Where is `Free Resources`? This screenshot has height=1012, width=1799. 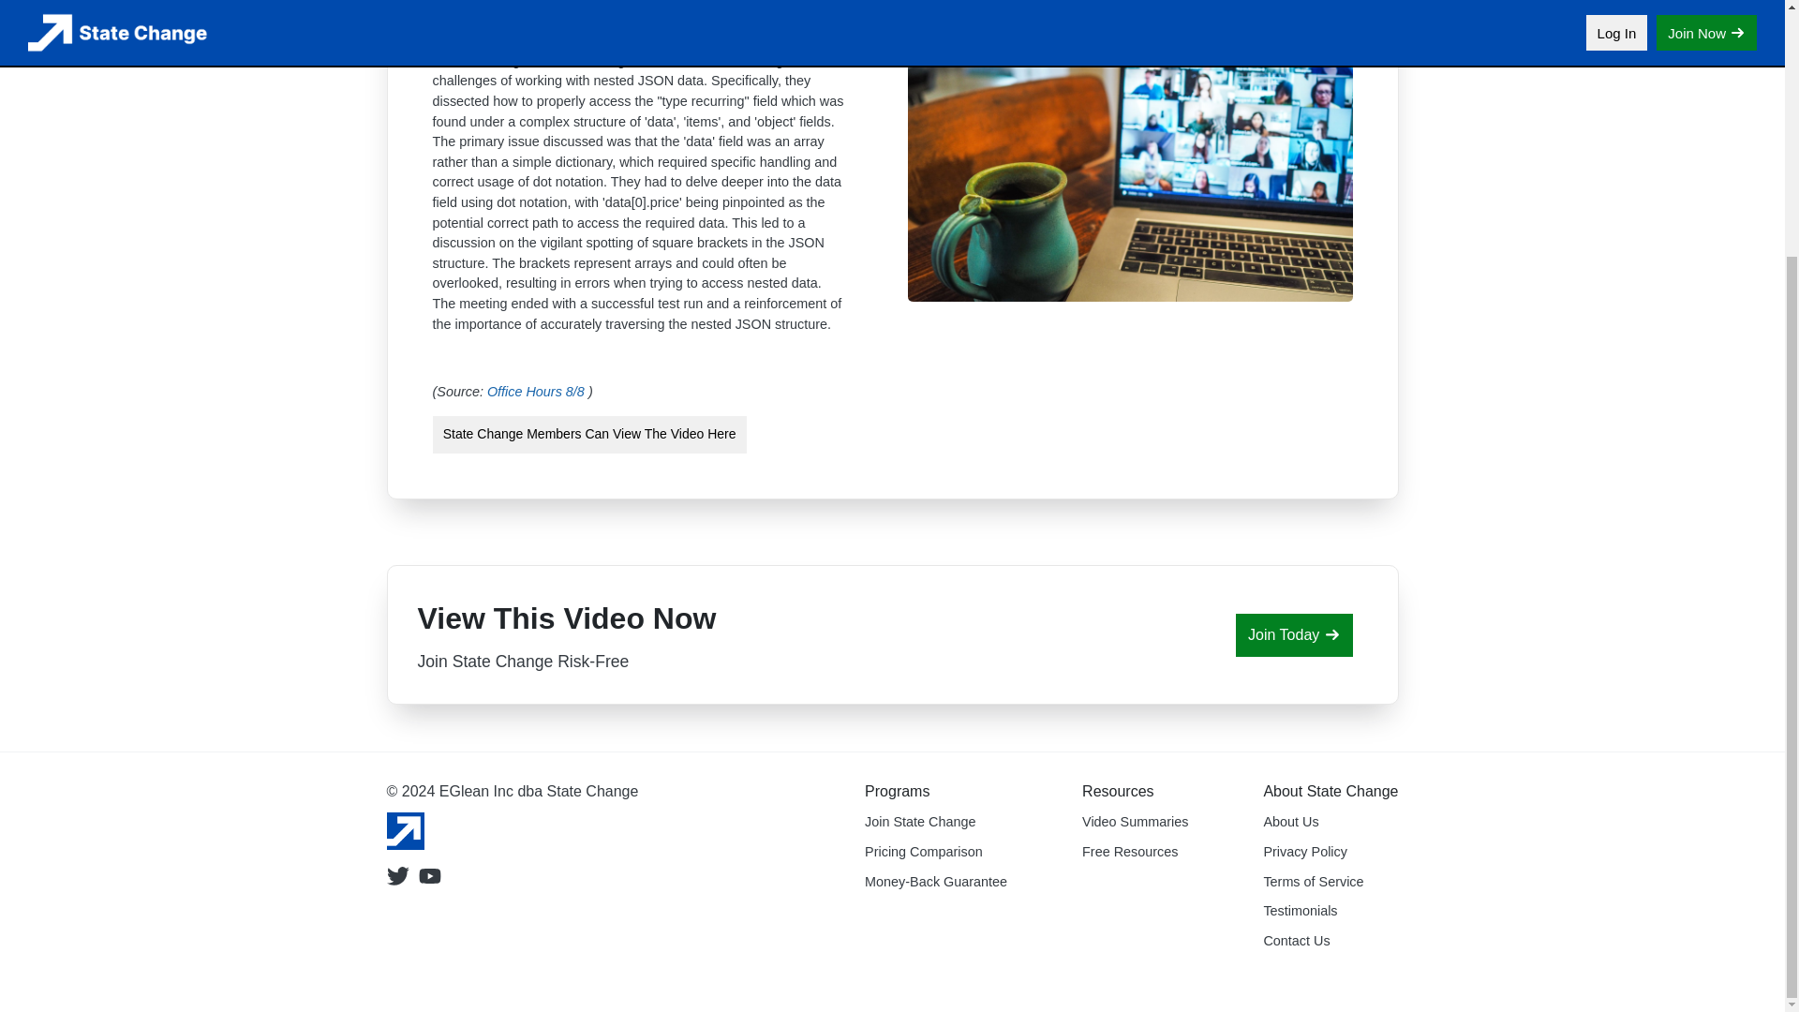
Free Resources is located at coordinates (1130, 851).